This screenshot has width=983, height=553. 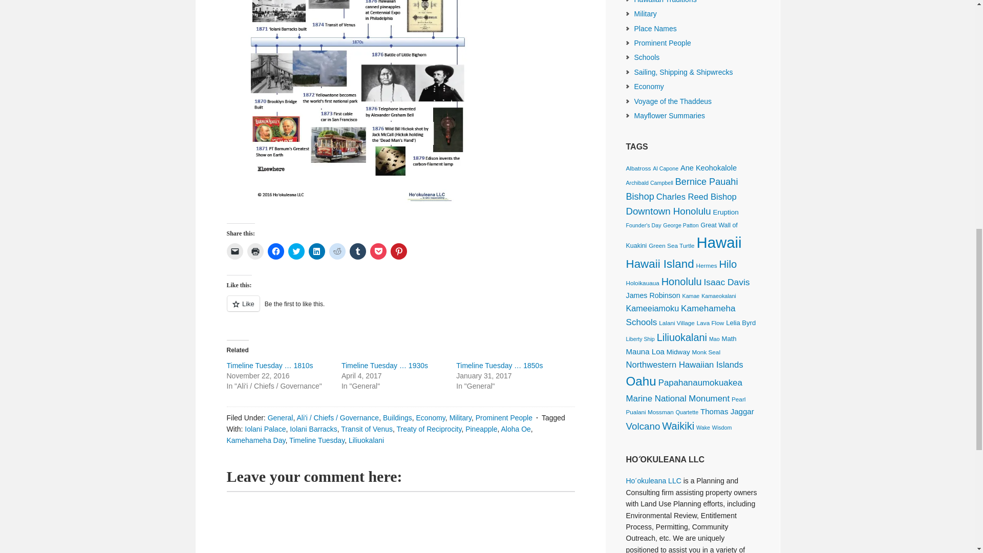 I want to click on Click to share on Twitter, so click(x=296, y=251).